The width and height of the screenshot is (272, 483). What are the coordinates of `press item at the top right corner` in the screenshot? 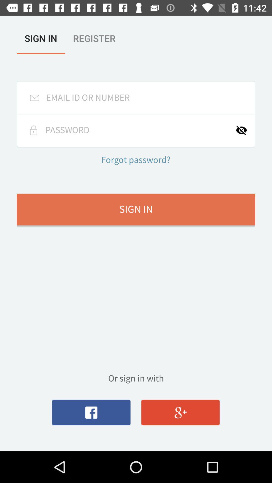 It's located at (245, 130).